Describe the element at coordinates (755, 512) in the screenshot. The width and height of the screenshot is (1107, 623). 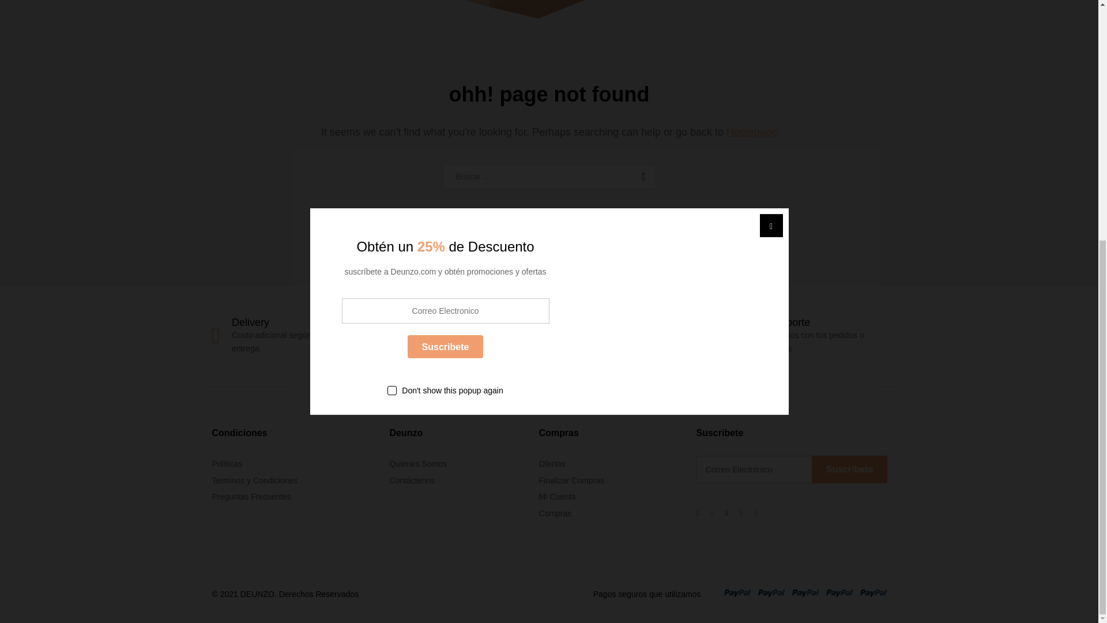
I see `Instagram` at that location.